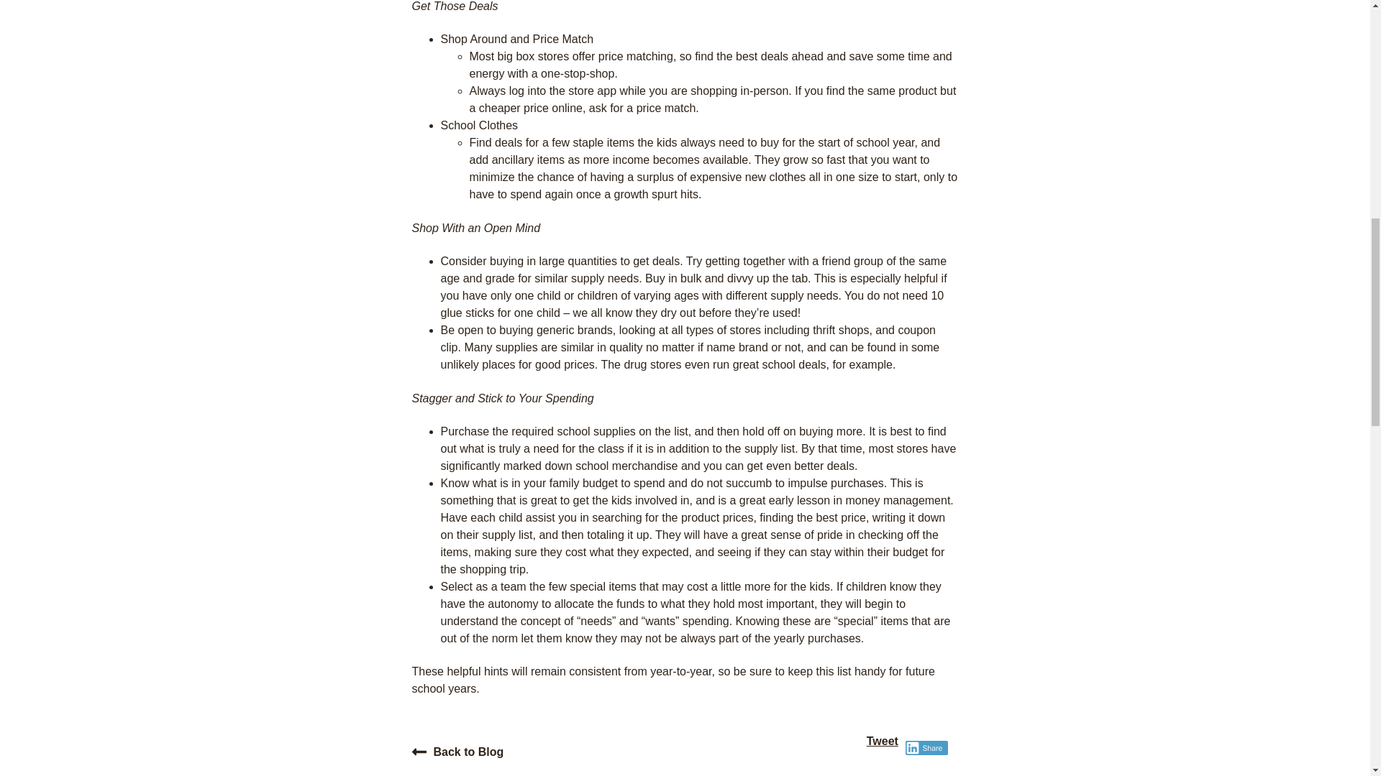  Describe the element at coordinates (926, 747) in the screenshot. I see `Share` at that location.